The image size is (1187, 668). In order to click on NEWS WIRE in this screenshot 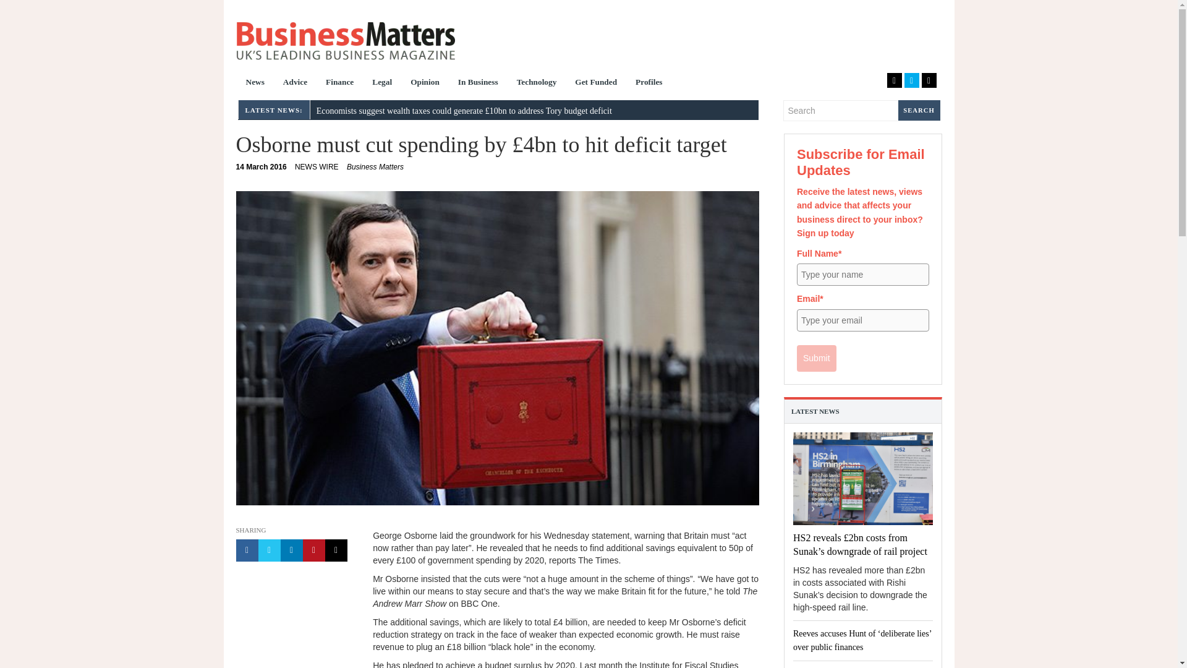, I will do `click(345, 41)`.